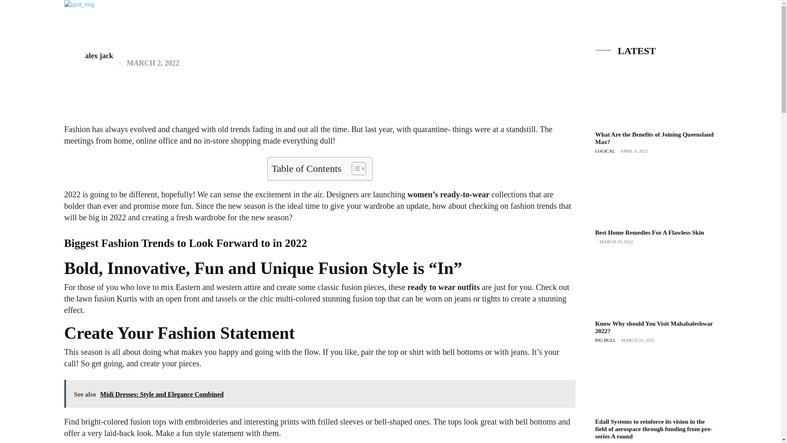 This screenshot has height=443, width=787. What do you see at coordinates (672, 22) in the screenshot?
I see `Home Decor` at bounding box center [672, 22].